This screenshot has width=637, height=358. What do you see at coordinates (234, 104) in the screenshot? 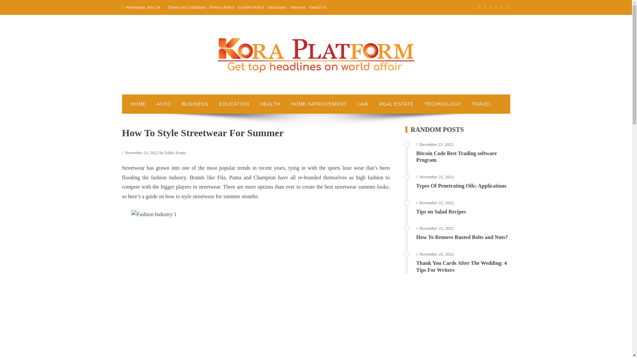
I see `EDUCATION` at bounding box center [234, 104].